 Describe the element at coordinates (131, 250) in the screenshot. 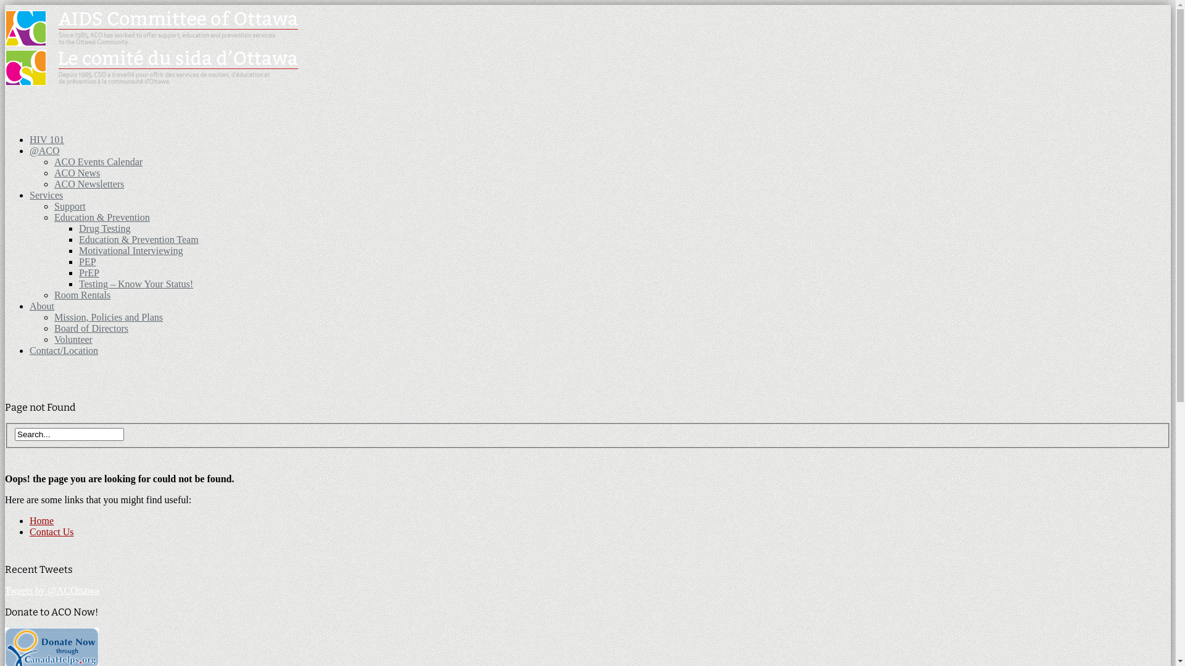

I see `Motivational Interviewing` at that location.